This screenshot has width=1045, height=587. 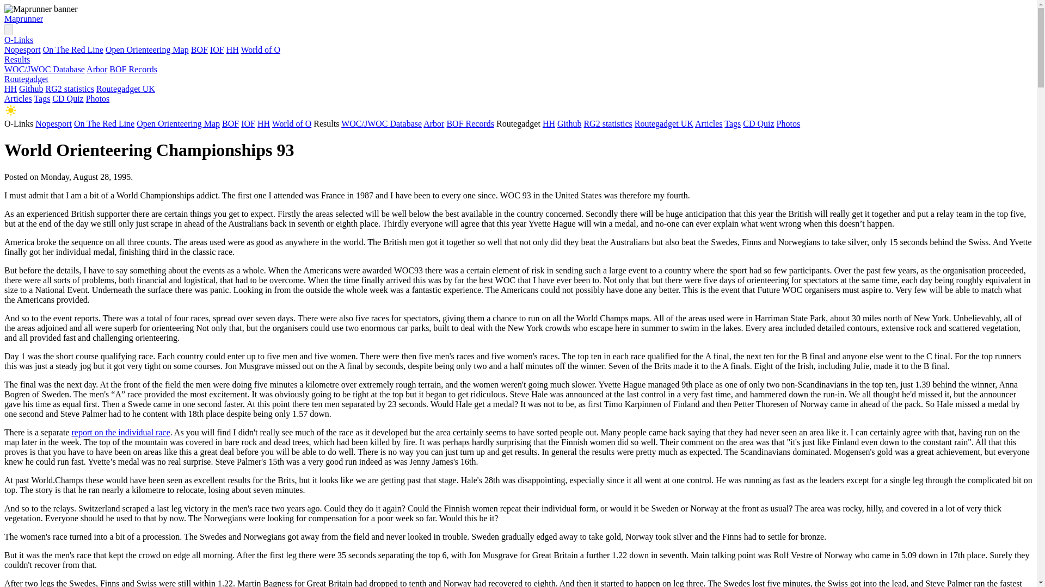 What do you see at coordinates (664, 124) in the screenshot?
I see `Routegadget UK` at bounding box center [664, 124].